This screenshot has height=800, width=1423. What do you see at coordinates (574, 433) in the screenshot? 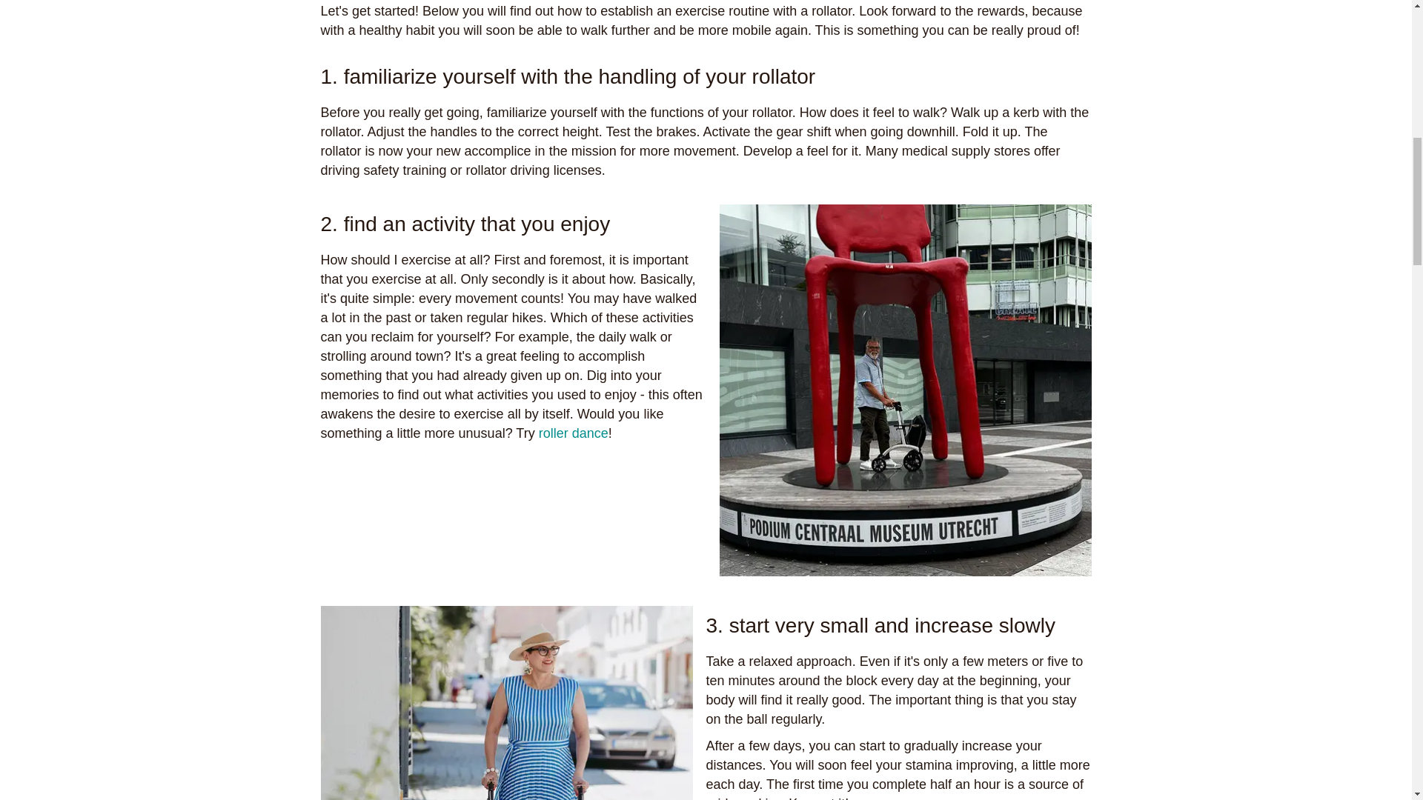
I see `roller dance` at bounding box center [574, 433].